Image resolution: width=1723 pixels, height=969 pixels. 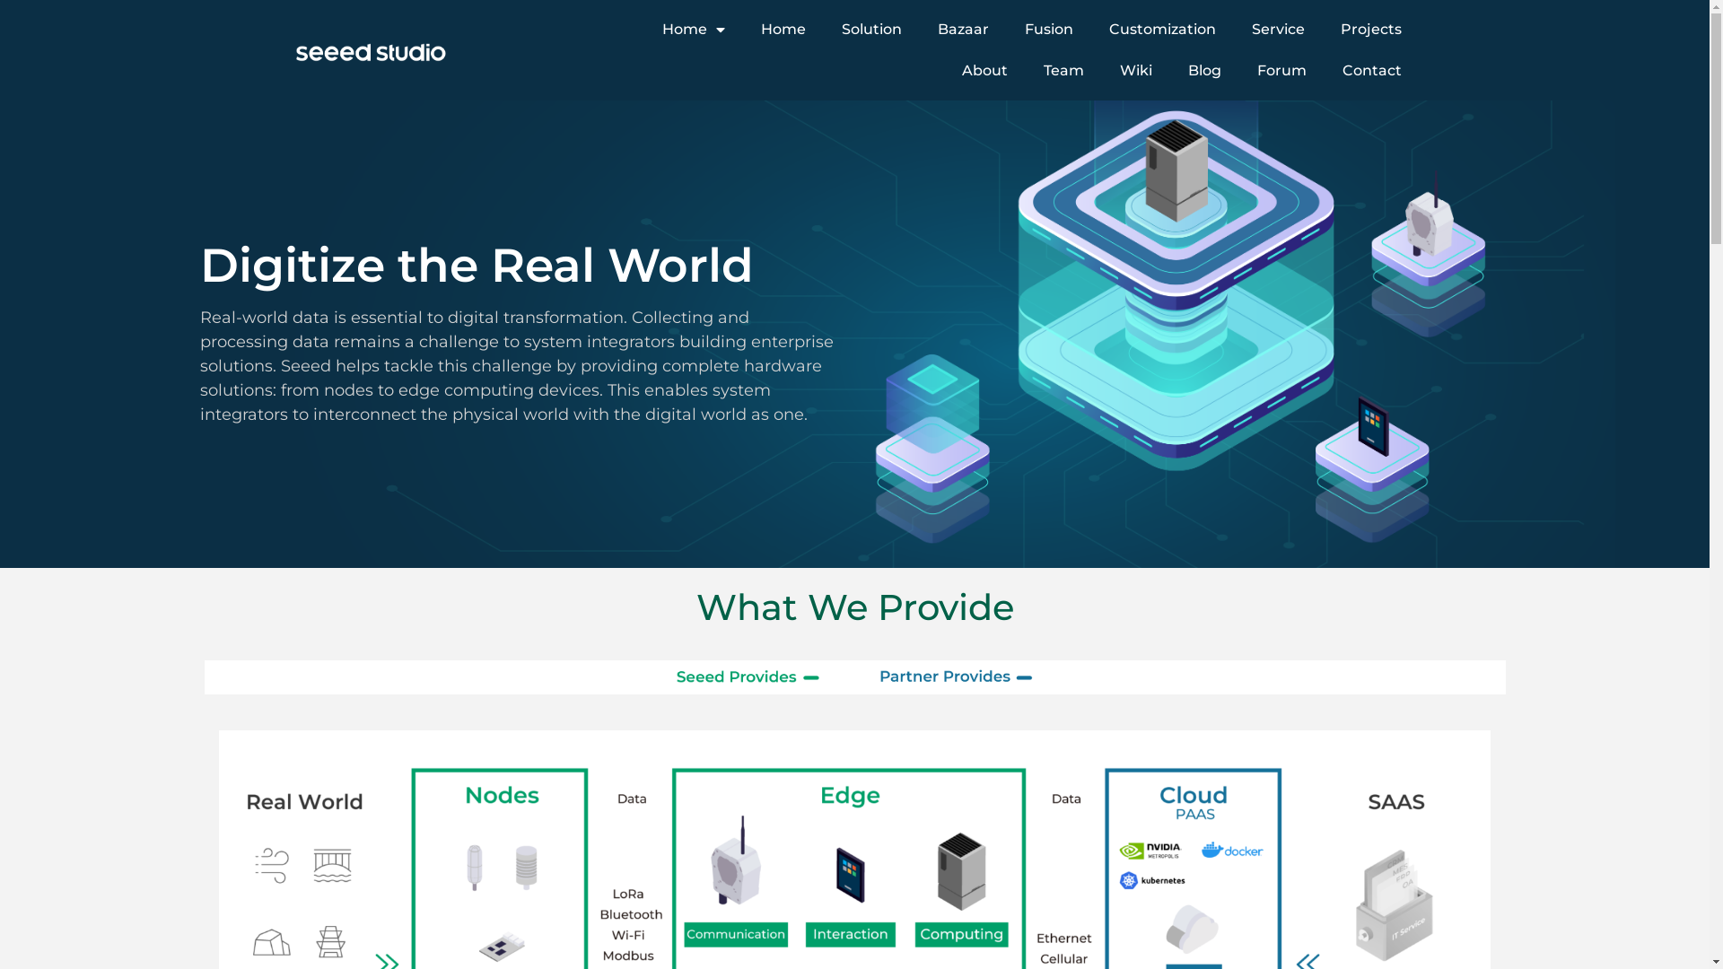 I want to click on Contact, so click(x=1372, y=71).